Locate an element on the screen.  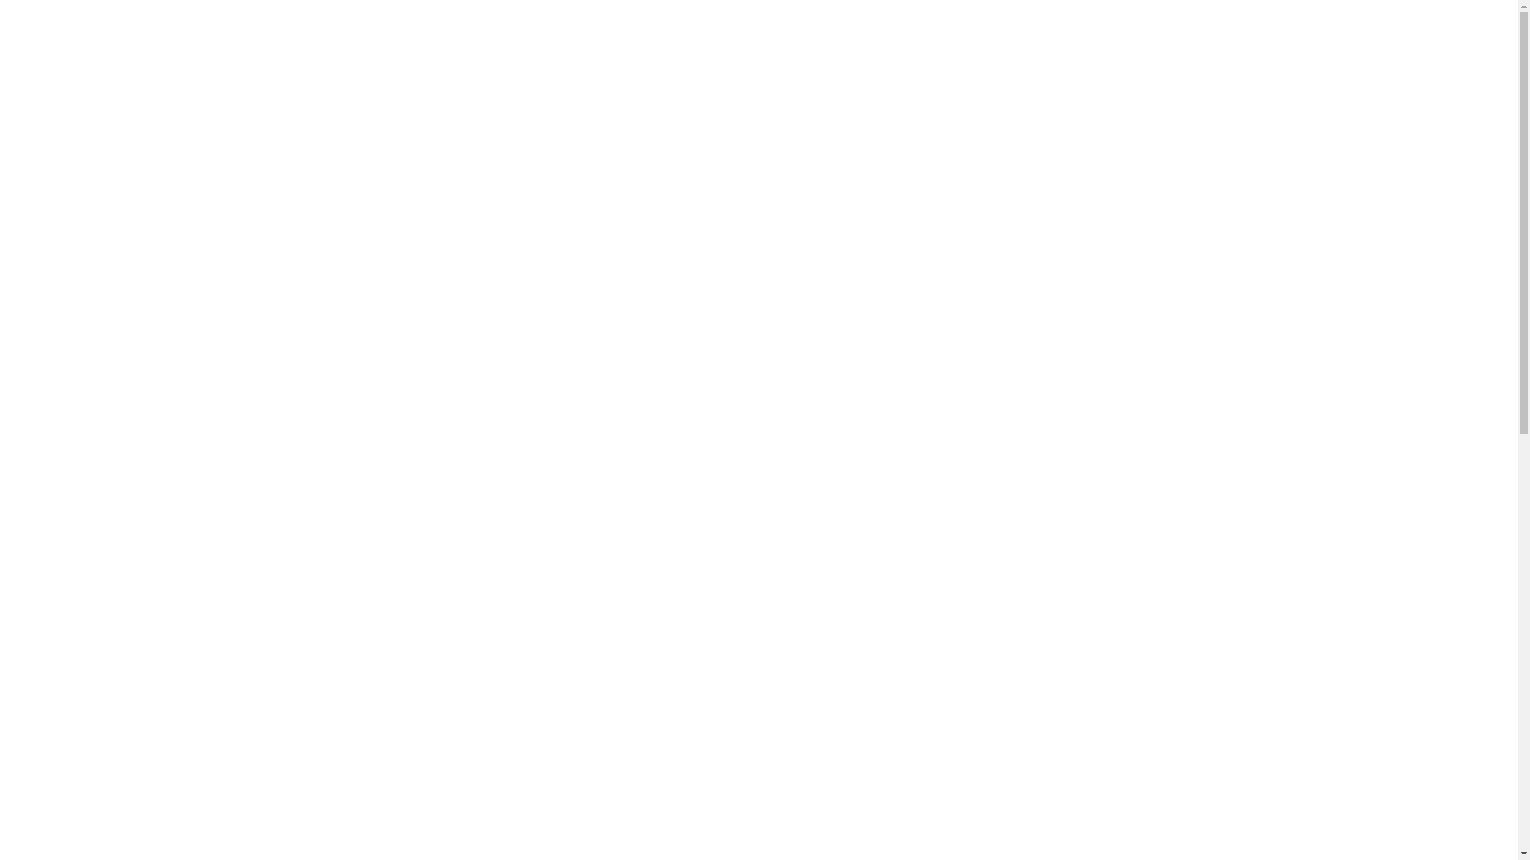
LINKS is located at coordinates (1061, 107).